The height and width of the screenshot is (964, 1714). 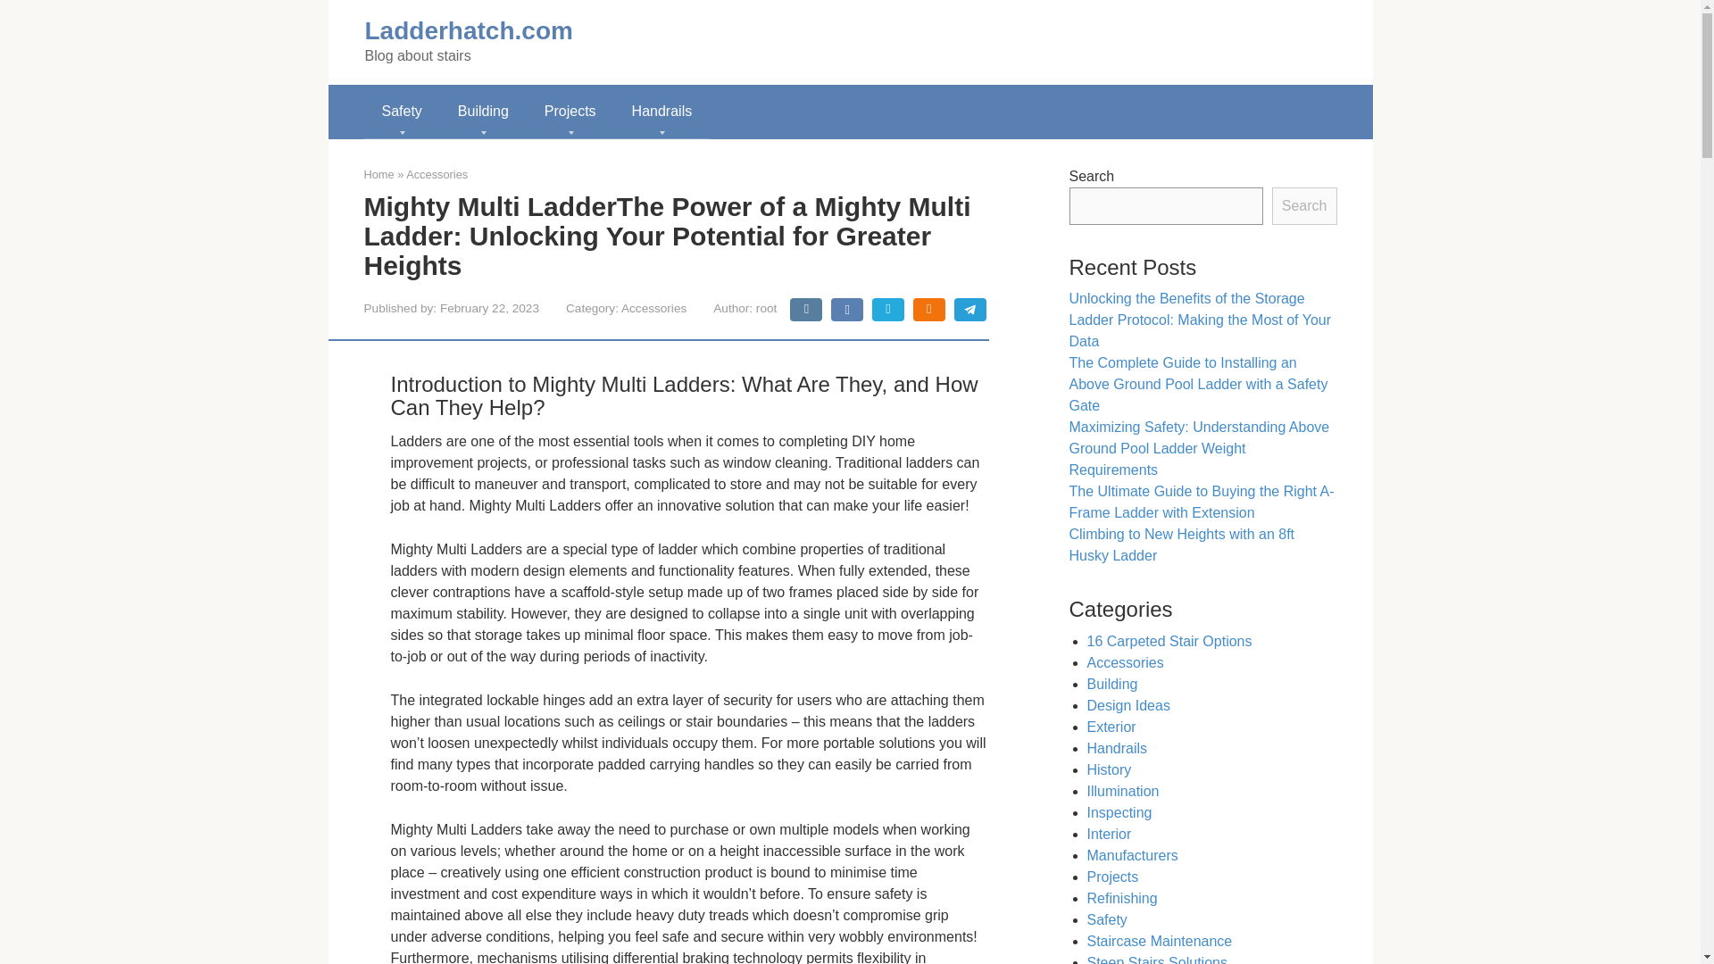 What do you see at coordinates (468, 30) in the screenshot?
I see `Ladderhatch.com` at bounding box center [468, 30].